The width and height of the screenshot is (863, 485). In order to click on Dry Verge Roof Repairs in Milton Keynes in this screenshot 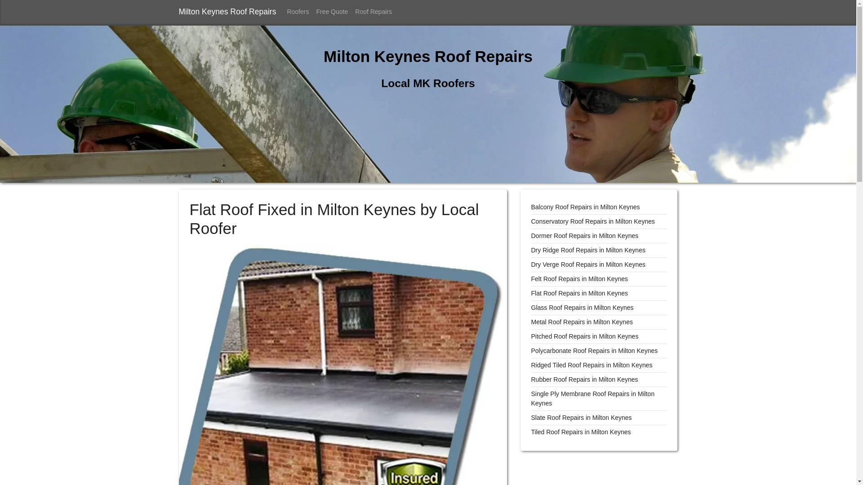, I will do `click(588, 265)`.